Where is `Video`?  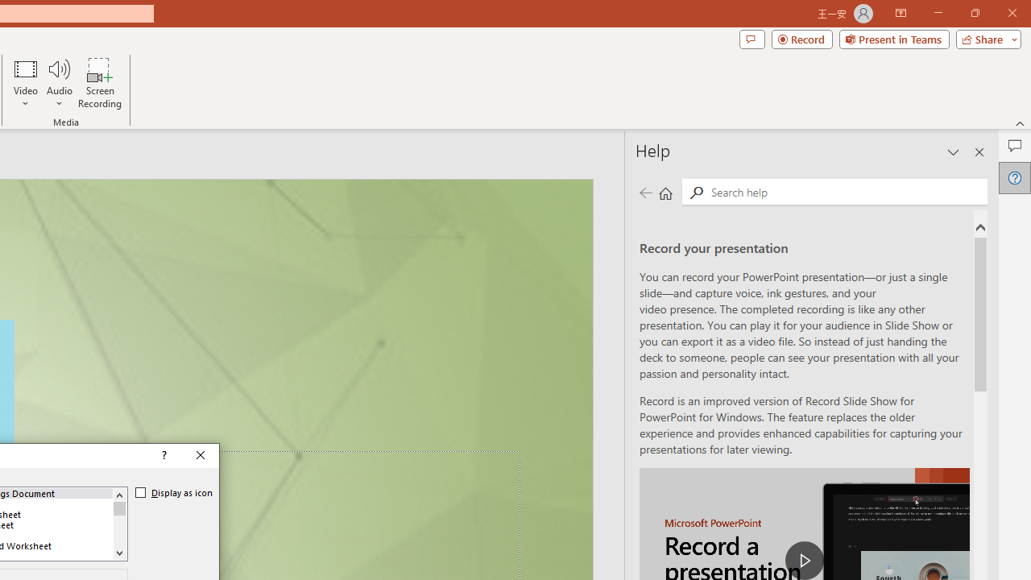
Video is located at coordinates (26, 82).